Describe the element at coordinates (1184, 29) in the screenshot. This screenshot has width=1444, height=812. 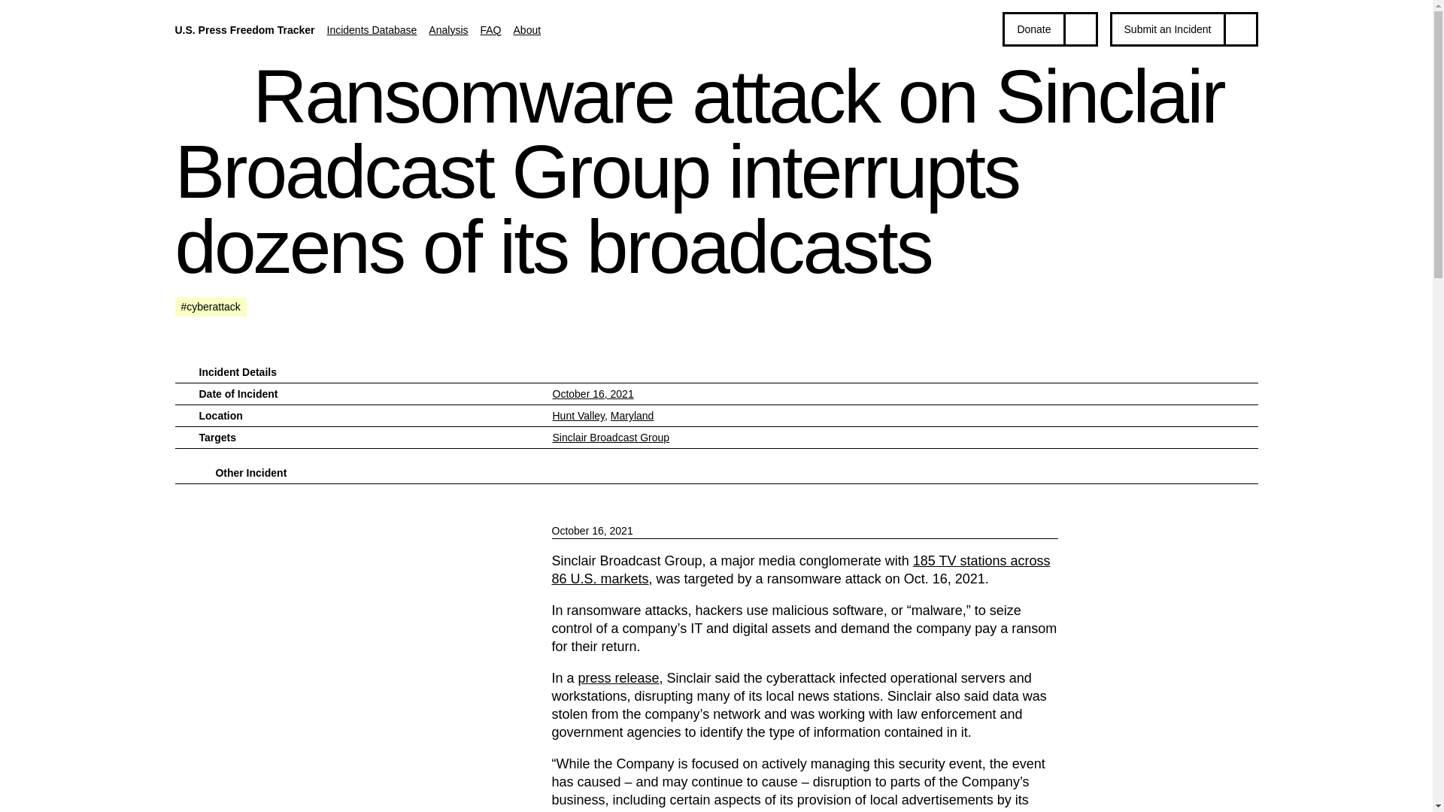
I see `Submit an Incident` at that location.